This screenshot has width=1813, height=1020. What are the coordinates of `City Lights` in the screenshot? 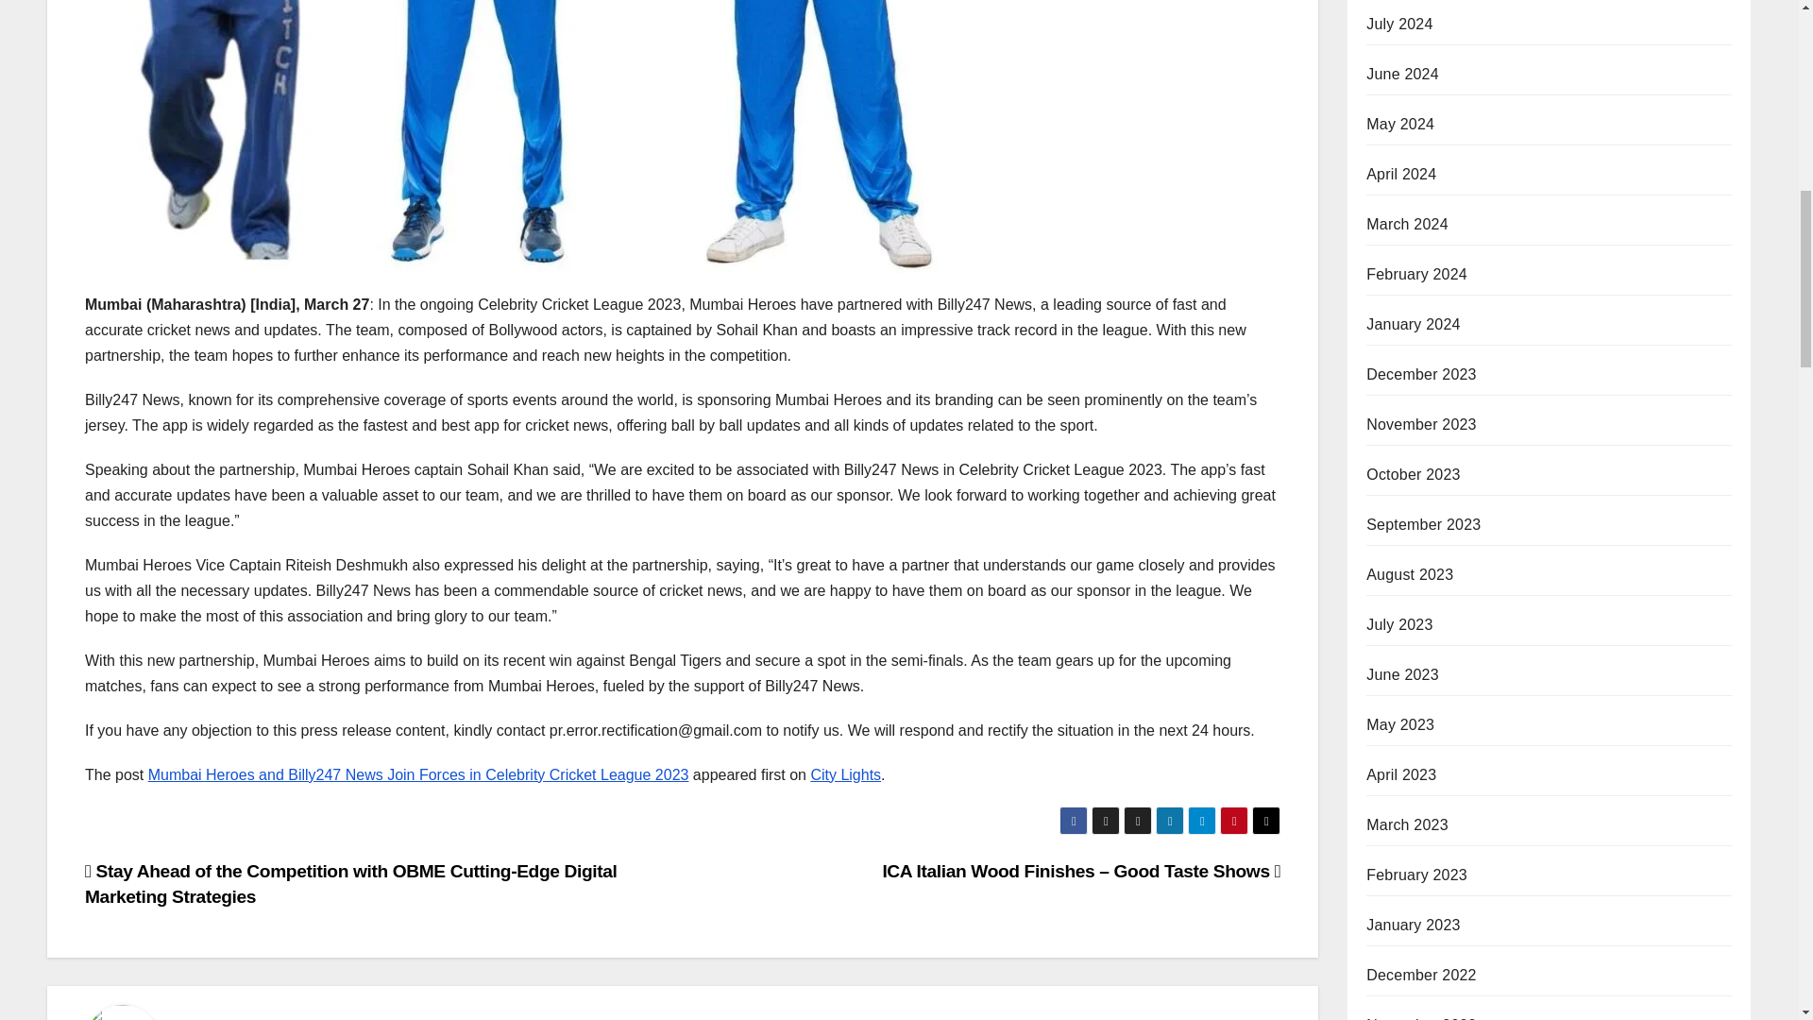 It's located at (846, 774).